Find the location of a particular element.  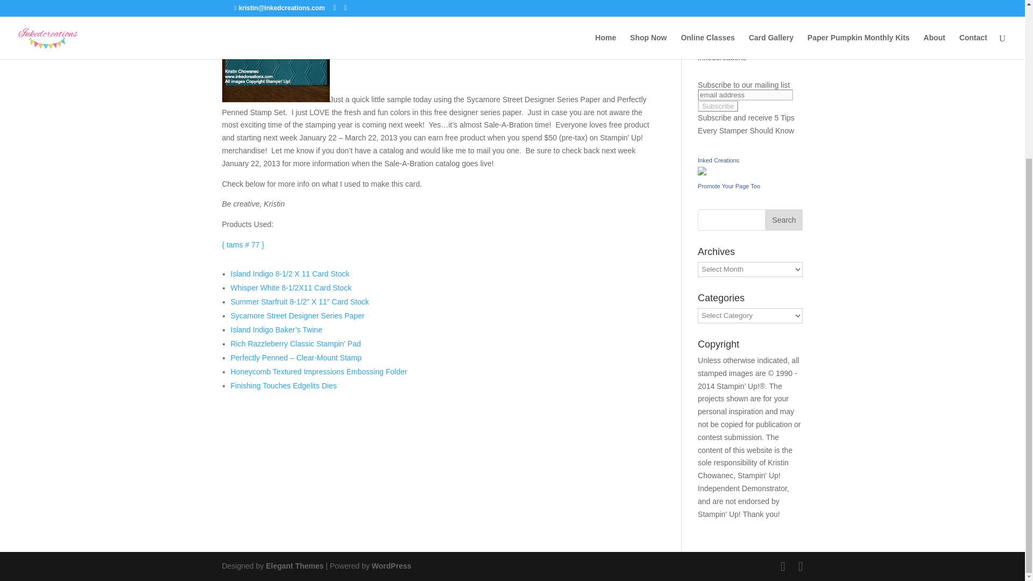

Premium WordPress Themes is located at coordinates (294, 566).